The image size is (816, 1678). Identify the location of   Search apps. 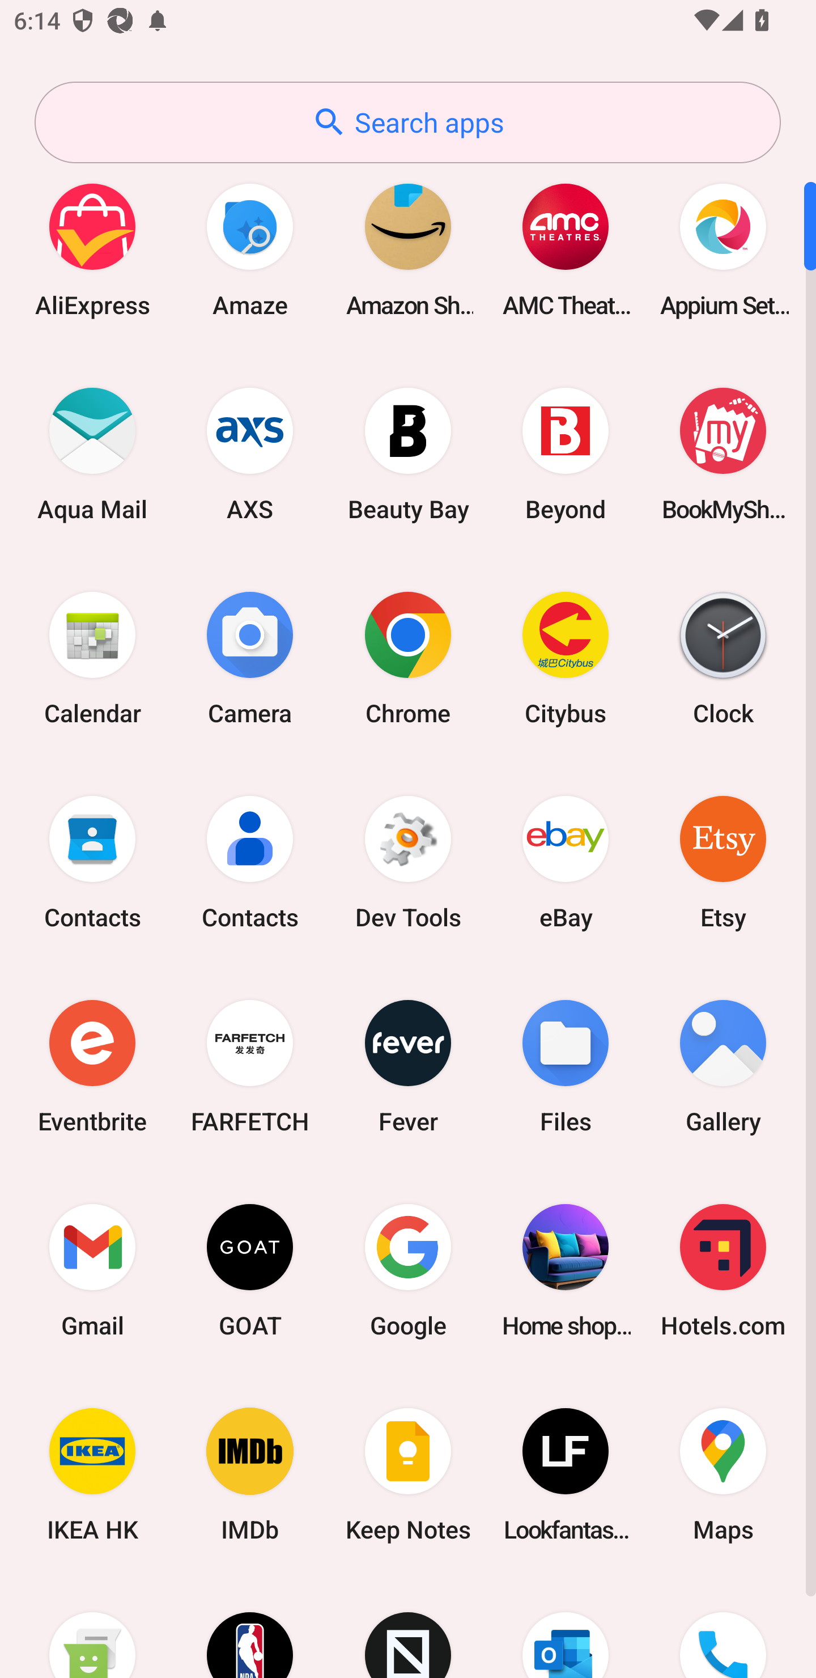
(407, 122).